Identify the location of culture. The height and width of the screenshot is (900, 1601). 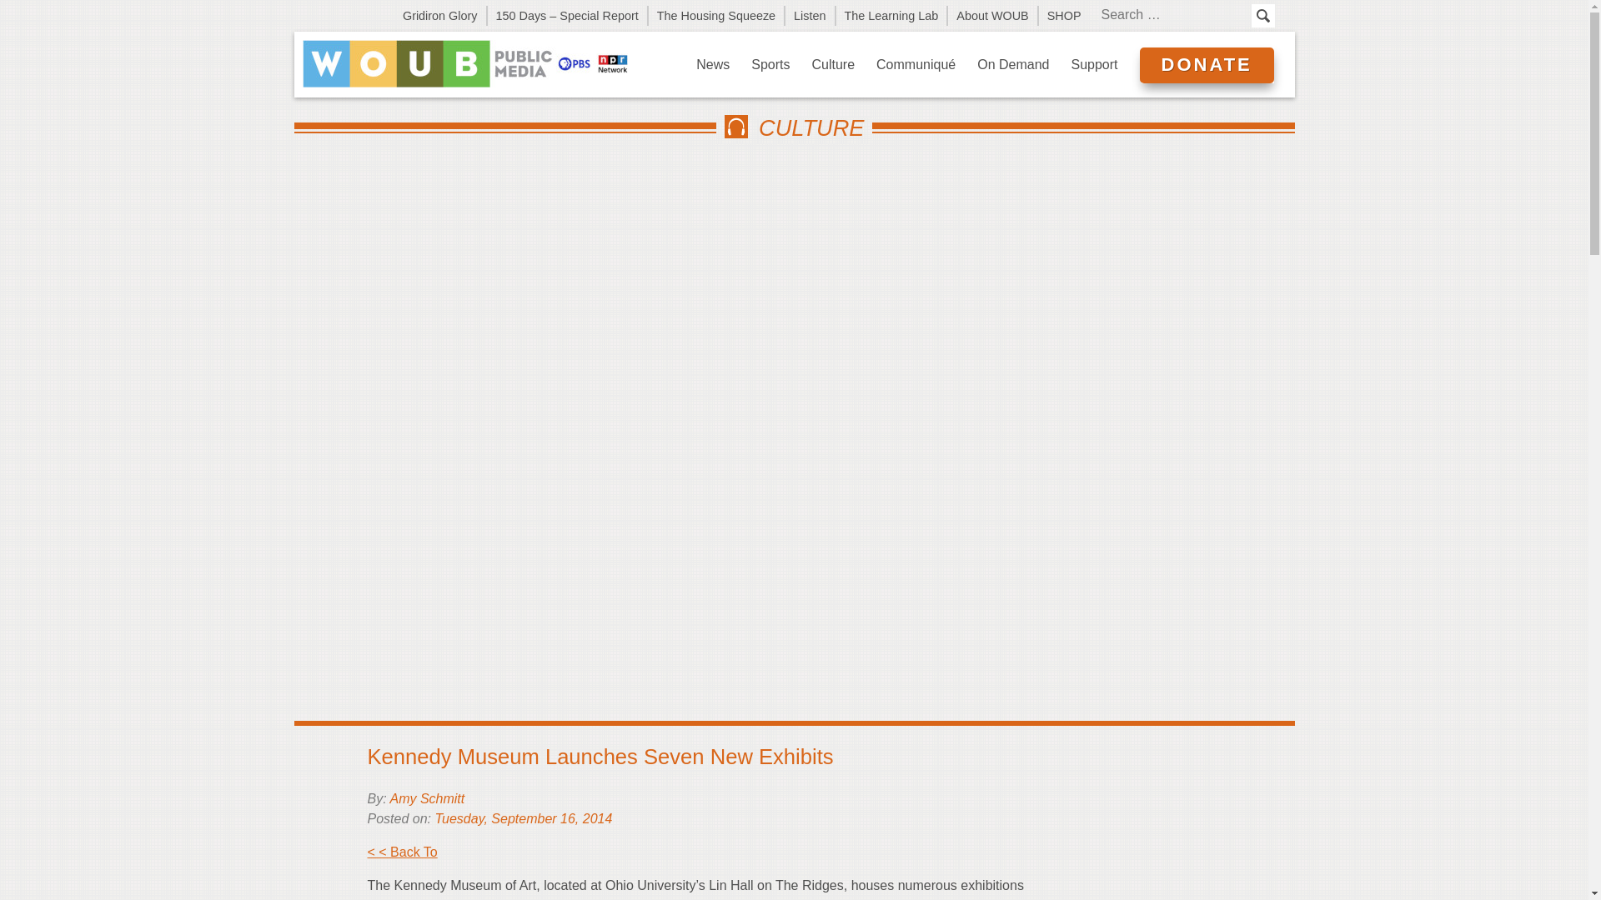
(833, 63).